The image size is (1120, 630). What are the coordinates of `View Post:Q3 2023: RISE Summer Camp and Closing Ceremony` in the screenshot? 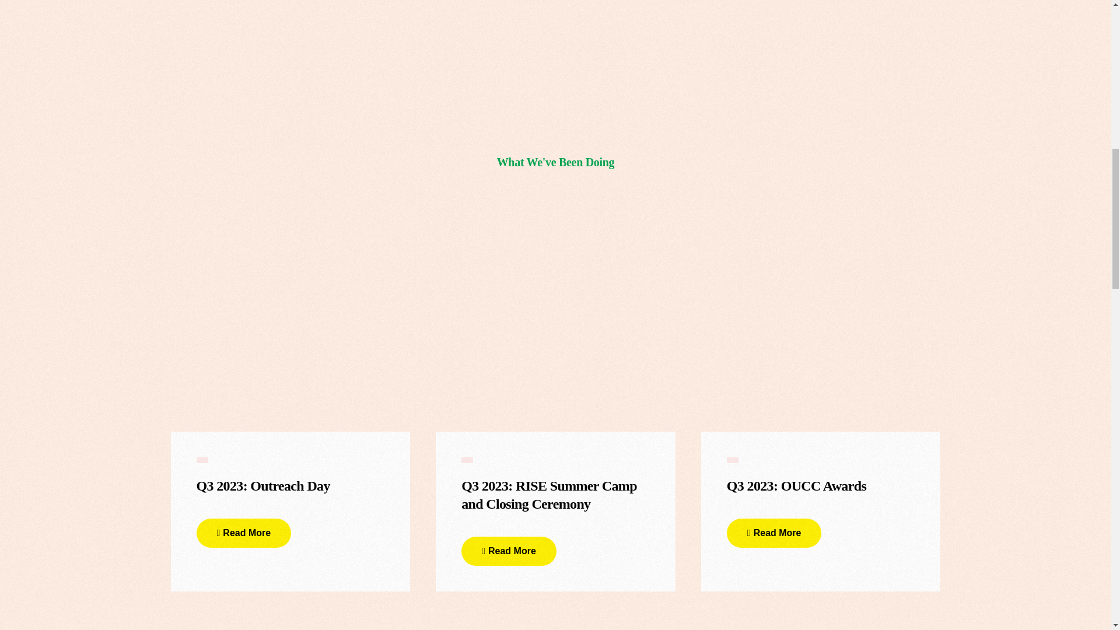 It's located at (555, 363).